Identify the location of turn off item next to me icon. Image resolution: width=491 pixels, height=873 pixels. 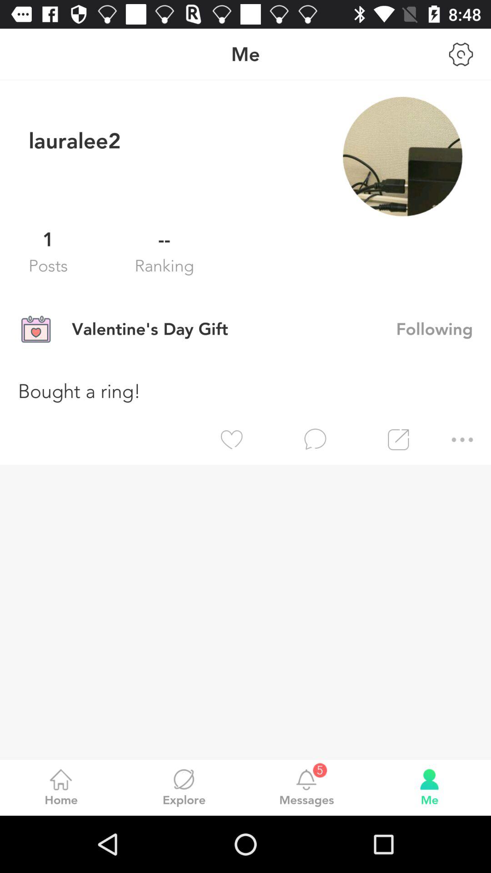
(461, 54).